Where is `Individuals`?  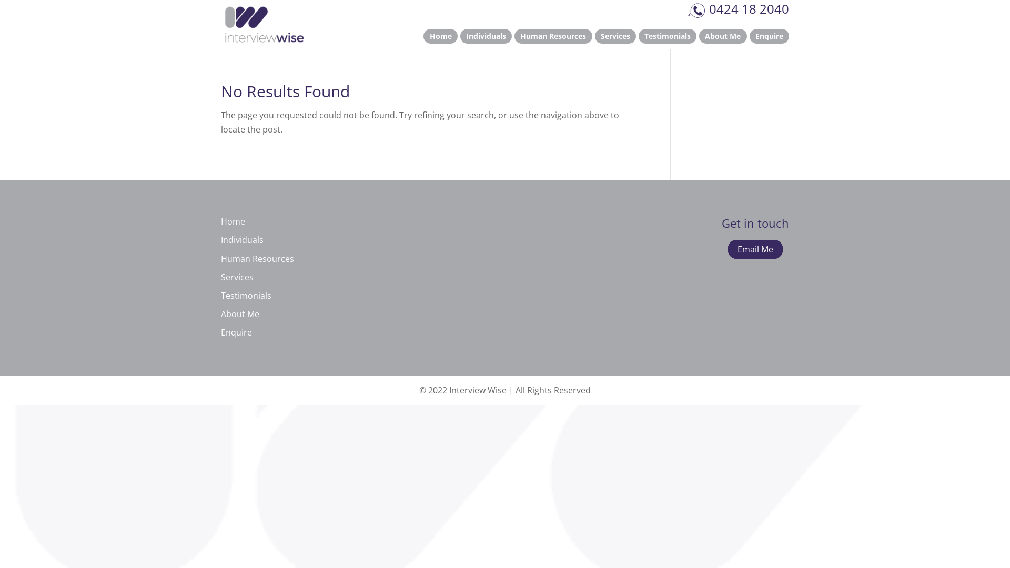
Individuals is located at coordinates (242, 240).